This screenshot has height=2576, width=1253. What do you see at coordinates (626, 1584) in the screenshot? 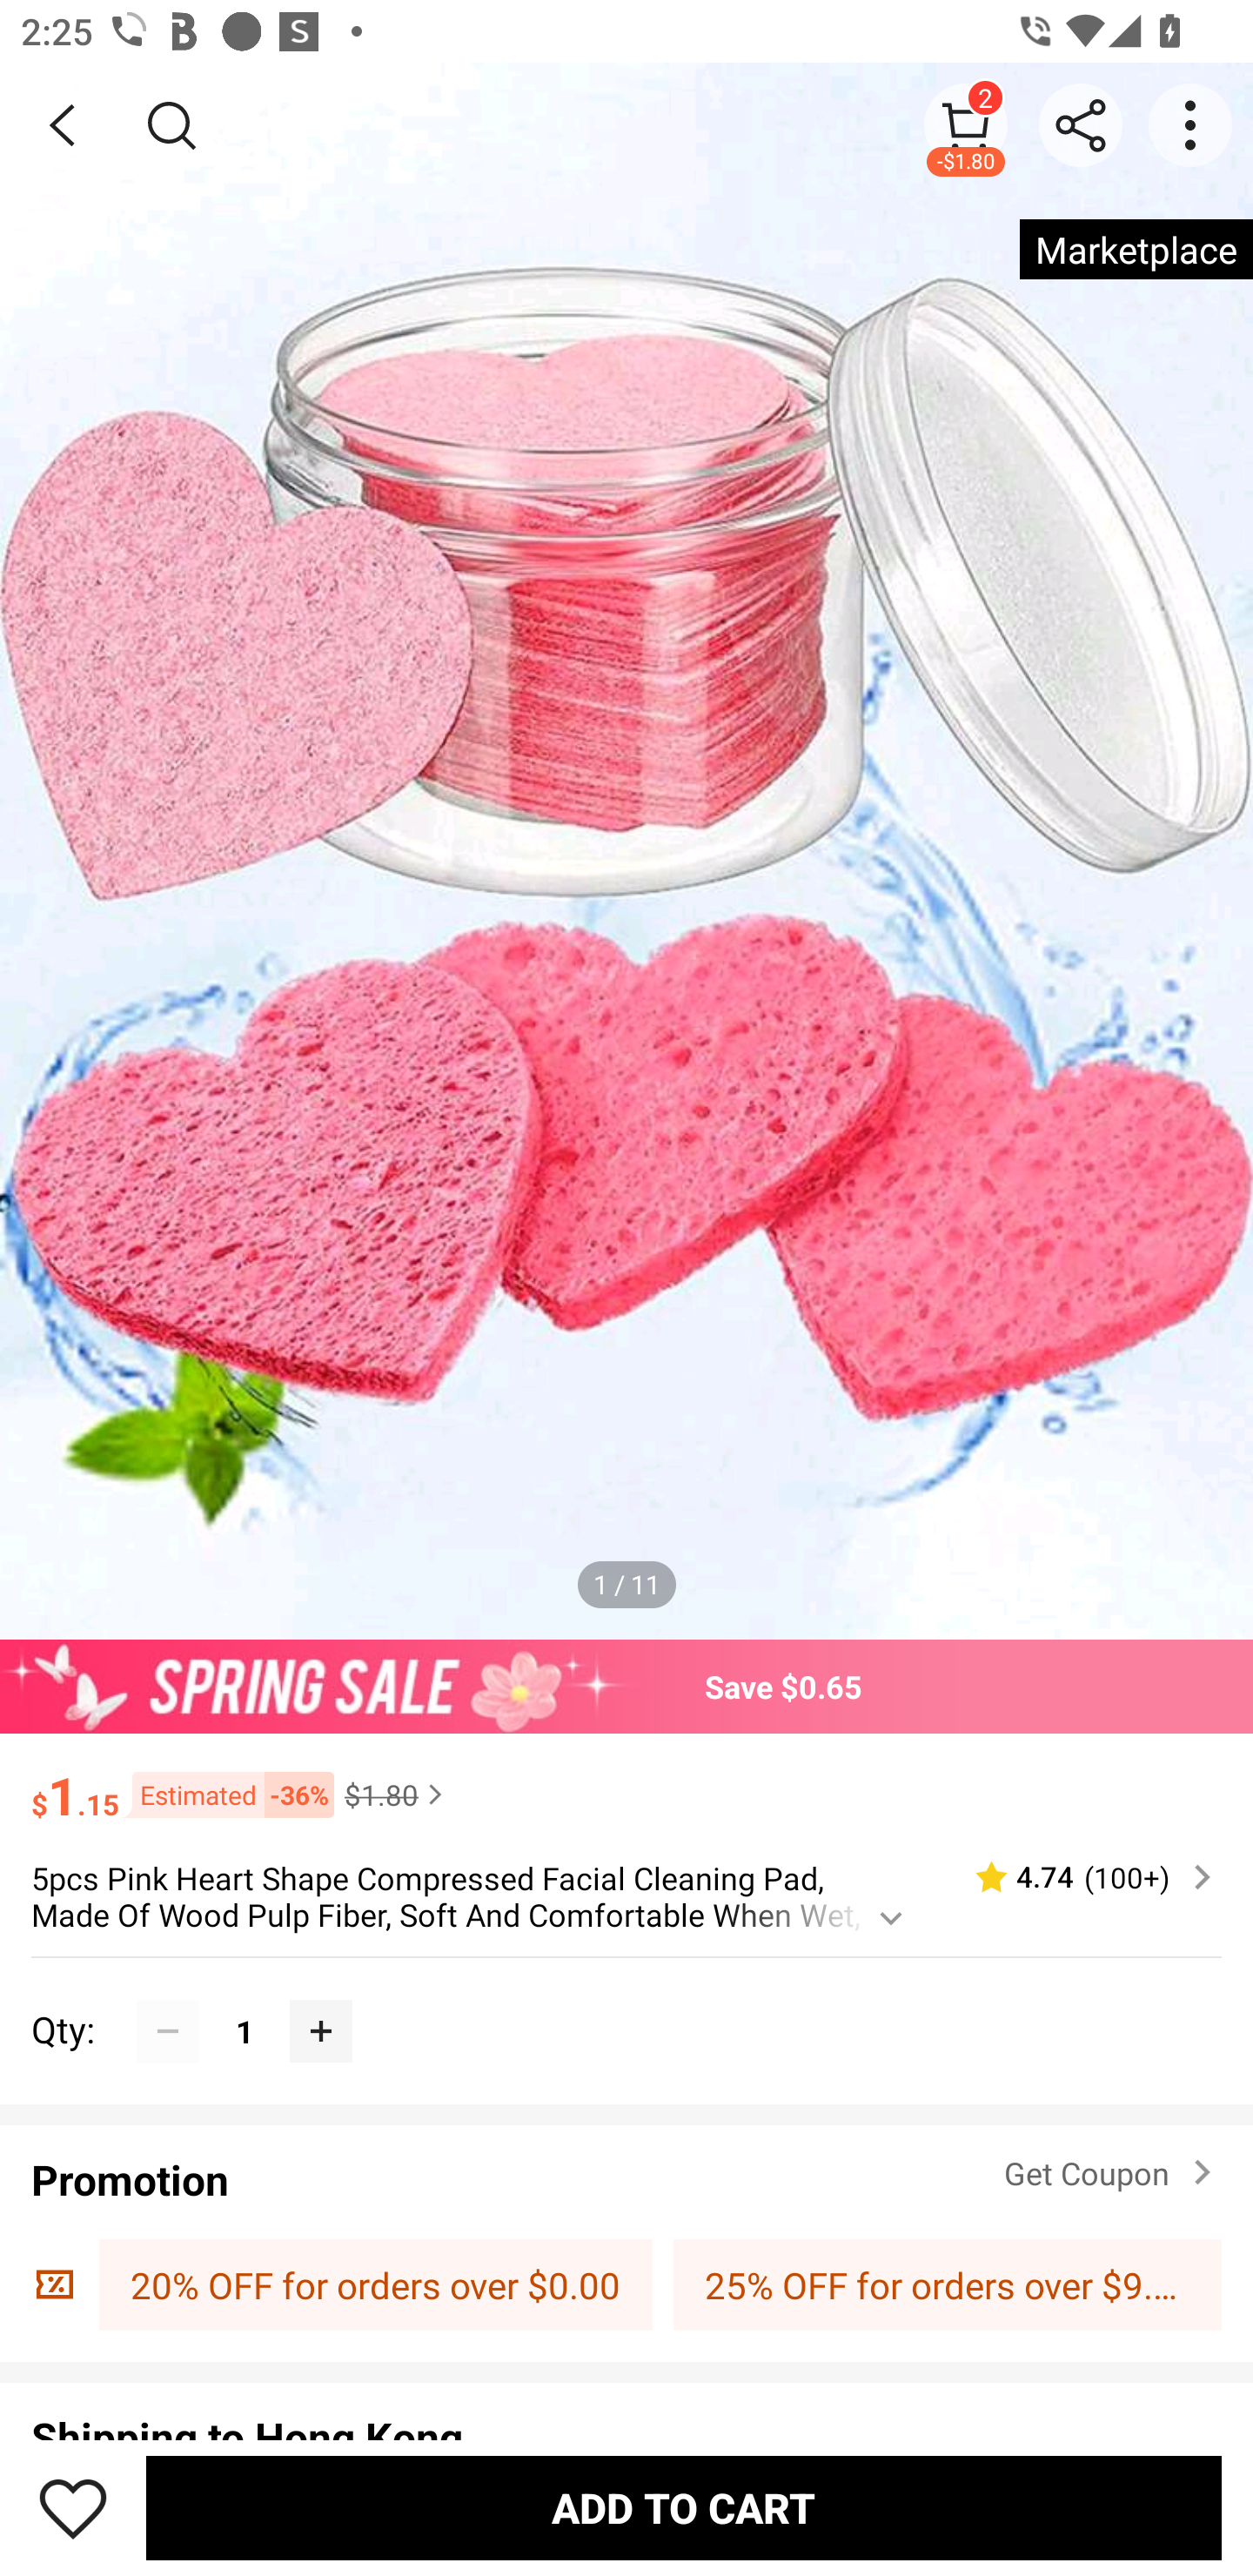
I see `1 / 11` at bounding box center [626, 1584].